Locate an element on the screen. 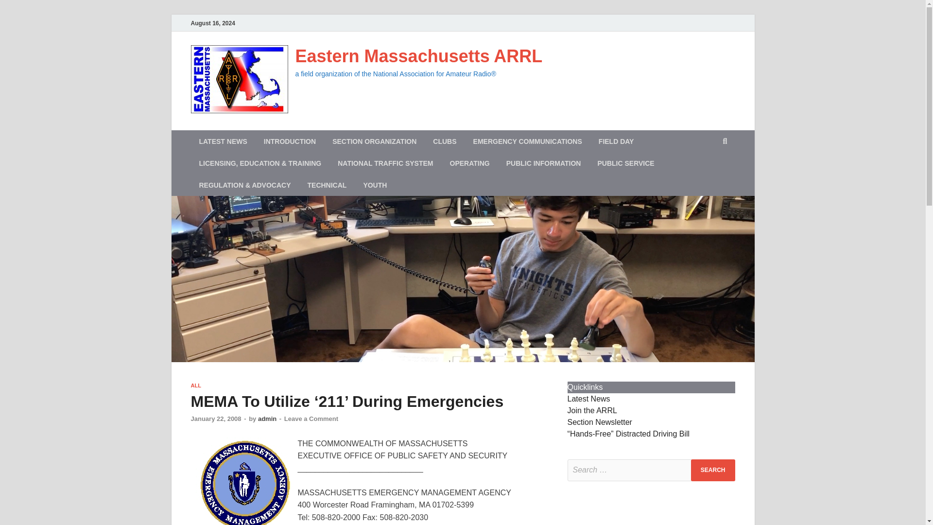 This screenshot has height=525, width=933. Leave a Comment is located at coordinates (311, 419).